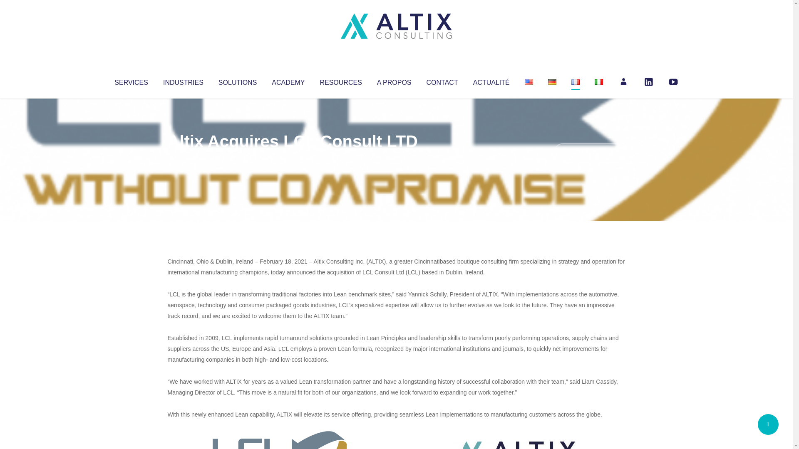 The height and width of the screenshot is (449, 799). What do you see at coordinates (394, 81) in the screenshot?
I see `A PROPOS` at bounding box center [394, 81].